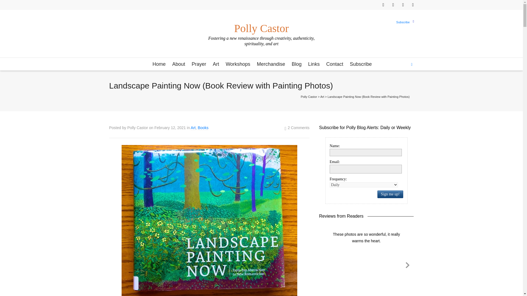 Image resolution: width=527 pixels, height=296 pixels. Describe the element at coordinates (403, 22) in the screenshot. I see `Subscribe` at that location.